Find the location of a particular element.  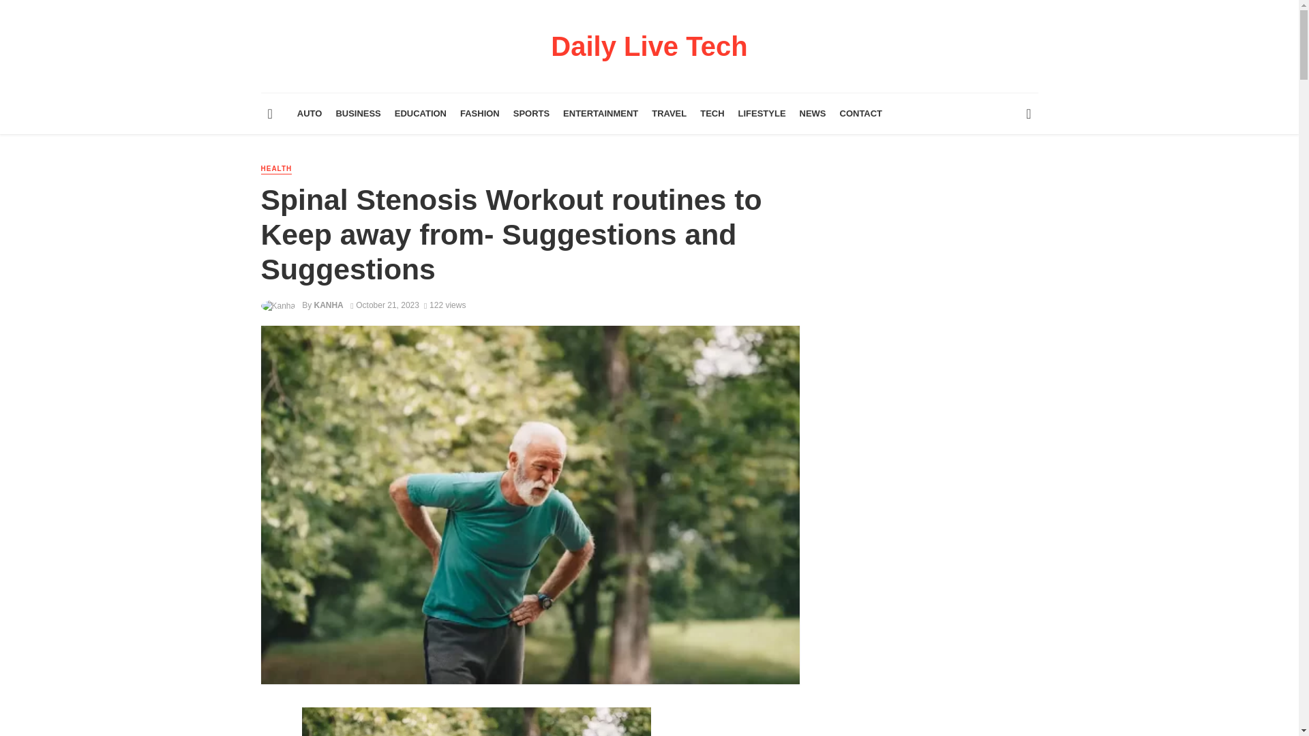

FASHION is located at coordinates (480, 113).